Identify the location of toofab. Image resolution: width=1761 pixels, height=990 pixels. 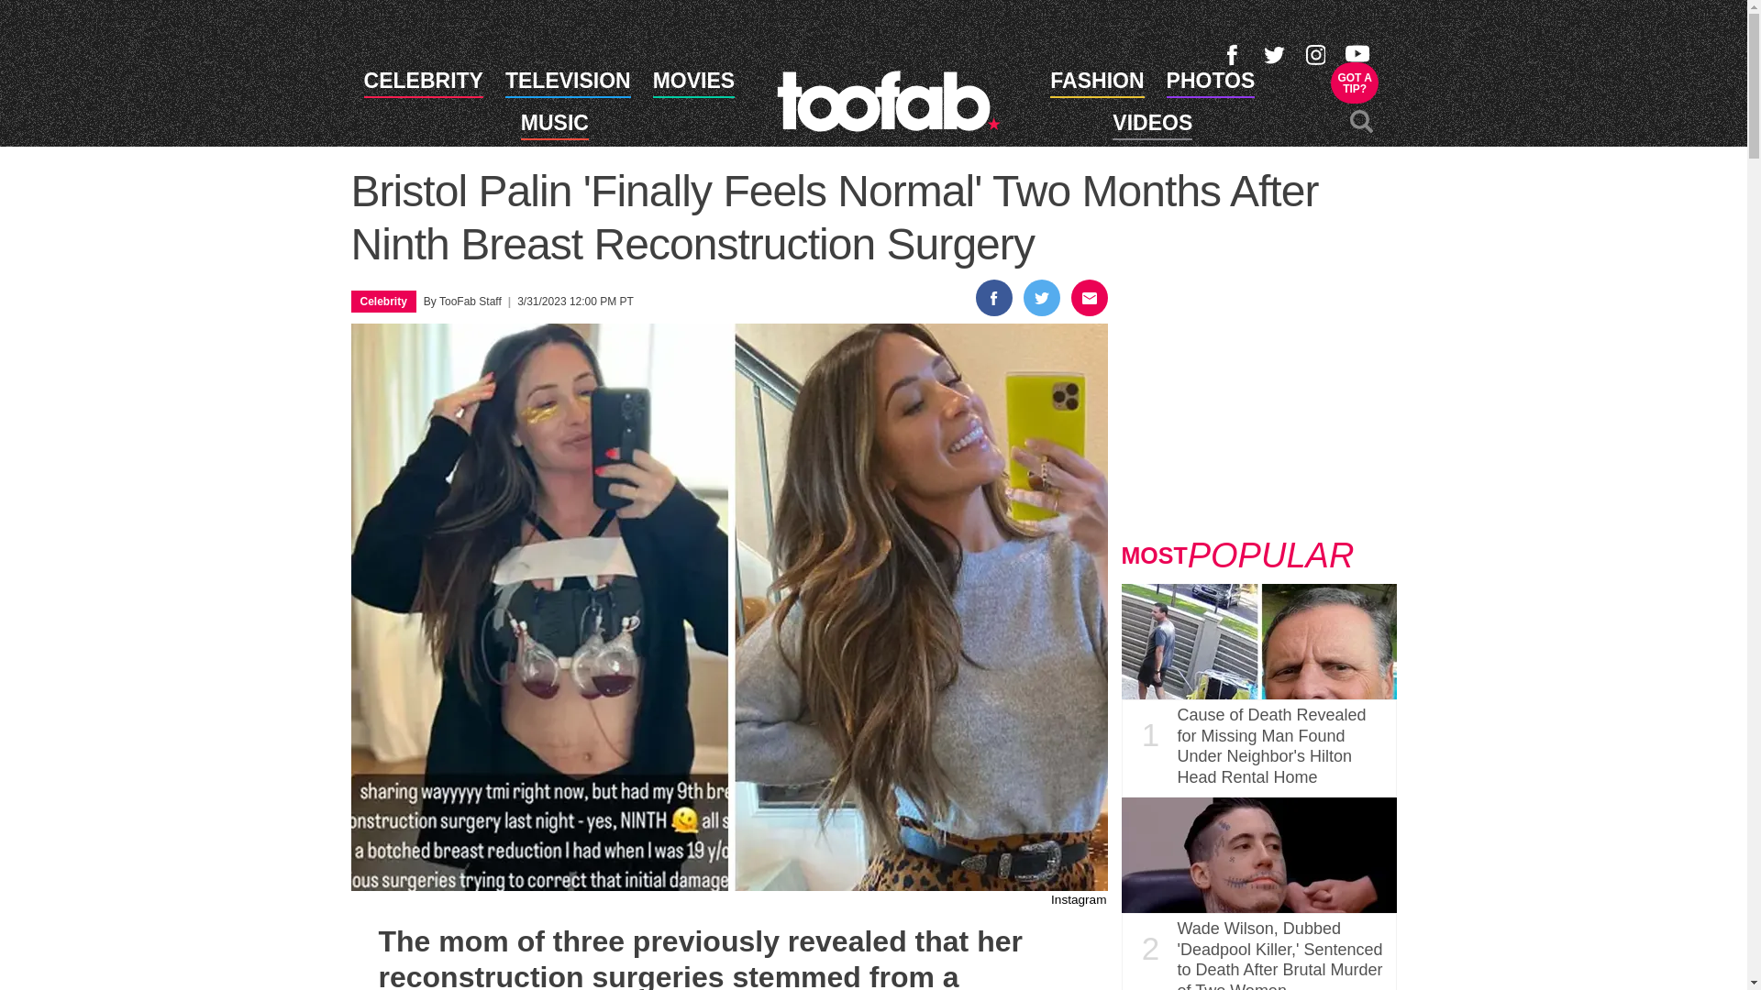
(424, 83).